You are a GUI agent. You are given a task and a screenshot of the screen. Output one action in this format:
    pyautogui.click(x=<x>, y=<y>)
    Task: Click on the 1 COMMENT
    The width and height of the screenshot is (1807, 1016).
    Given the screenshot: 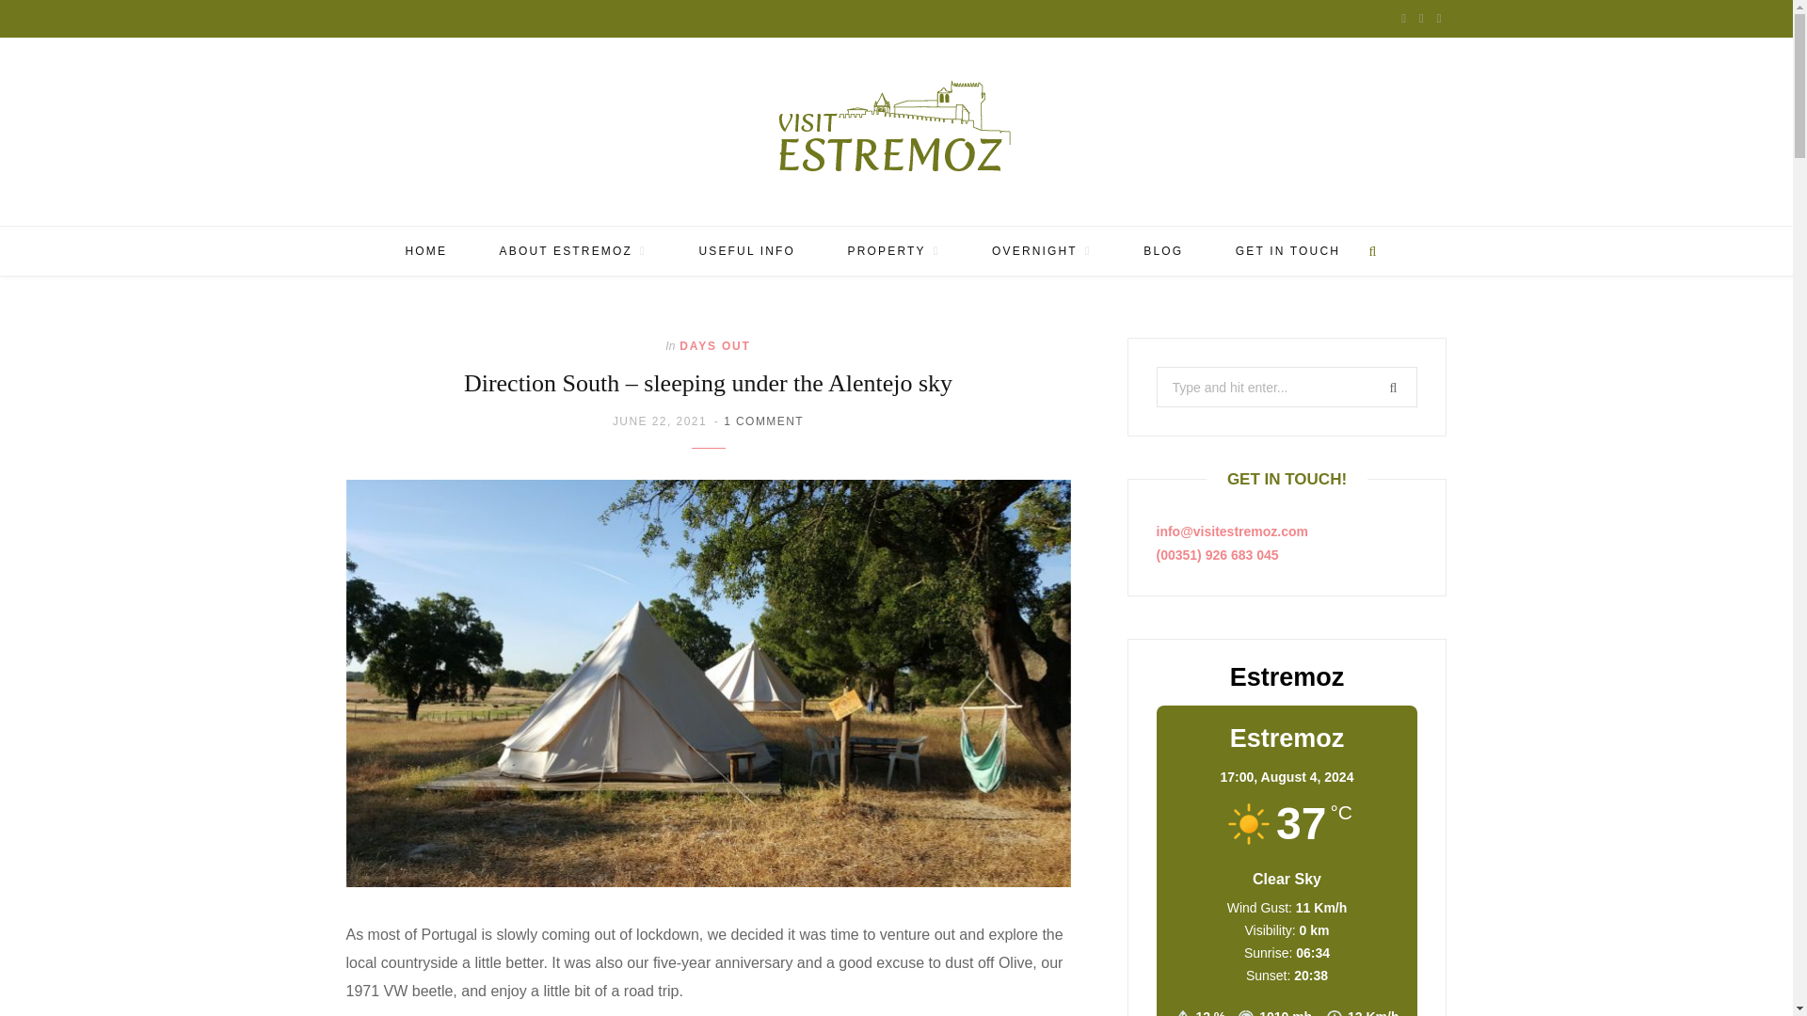 What is the action you would take?
    pyautogui.click(x=764, y=421)
    